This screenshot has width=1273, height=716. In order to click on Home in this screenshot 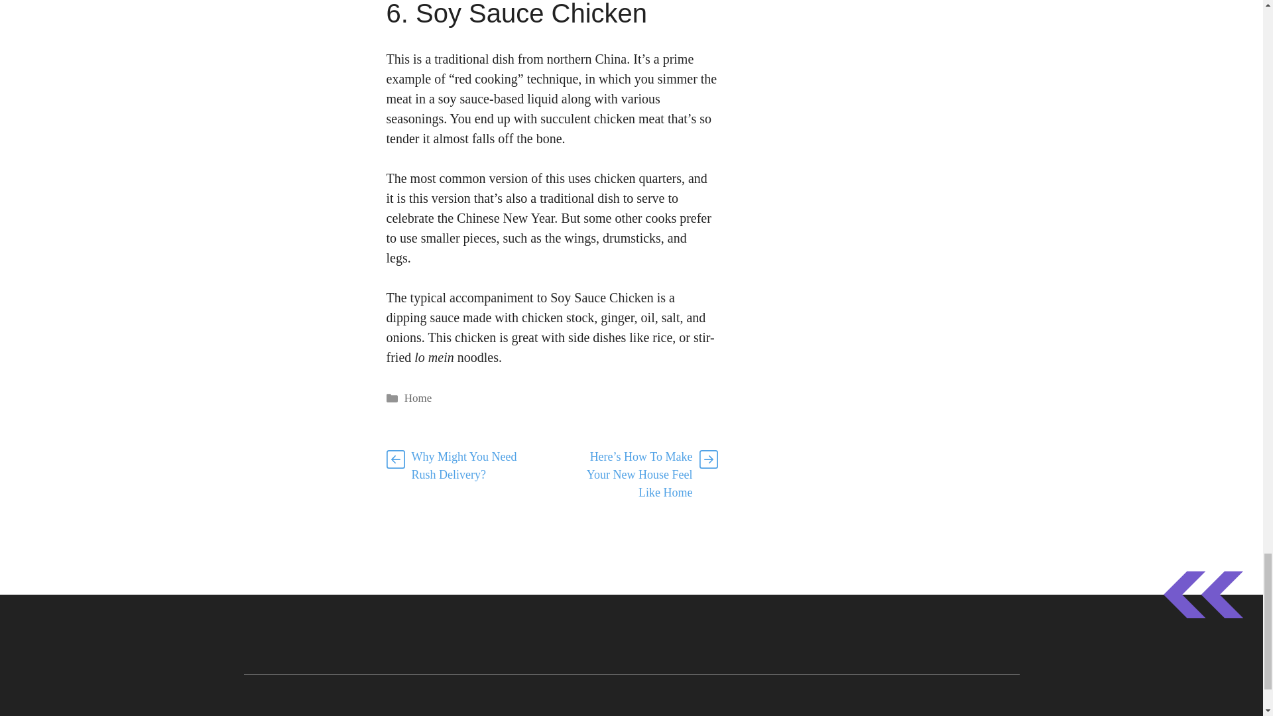, I will do `click(418, 398)`.